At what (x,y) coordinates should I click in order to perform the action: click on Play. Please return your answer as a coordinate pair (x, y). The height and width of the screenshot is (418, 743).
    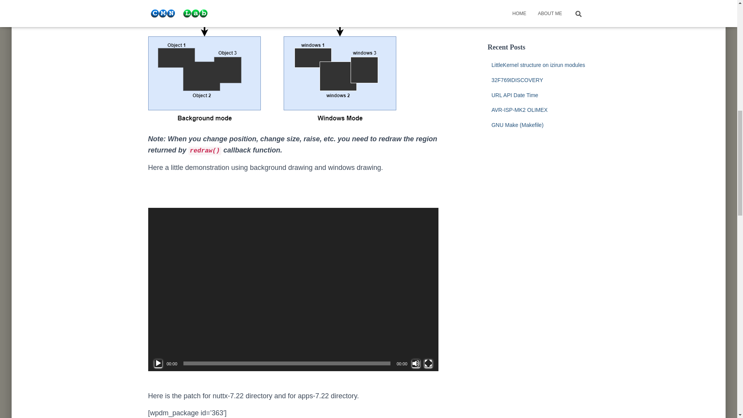
    Looking at the image, I should click on (158, 363).